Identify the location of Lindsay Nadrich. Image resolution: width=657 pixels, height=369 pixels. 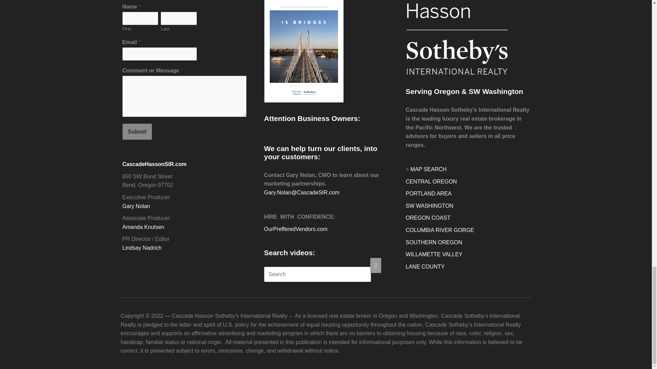
(142, 248).